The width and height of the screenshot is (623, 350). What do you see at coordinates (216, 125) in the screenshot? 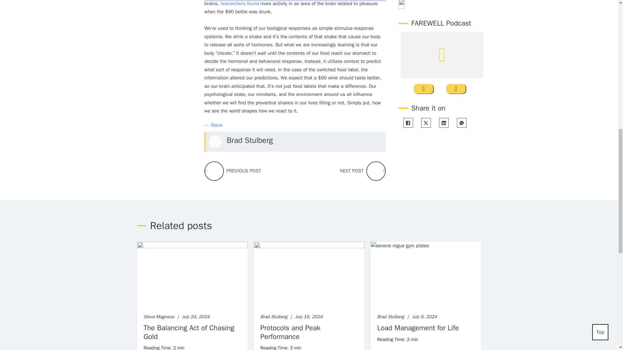
I see `Steve` at bounding box center [216, 125].